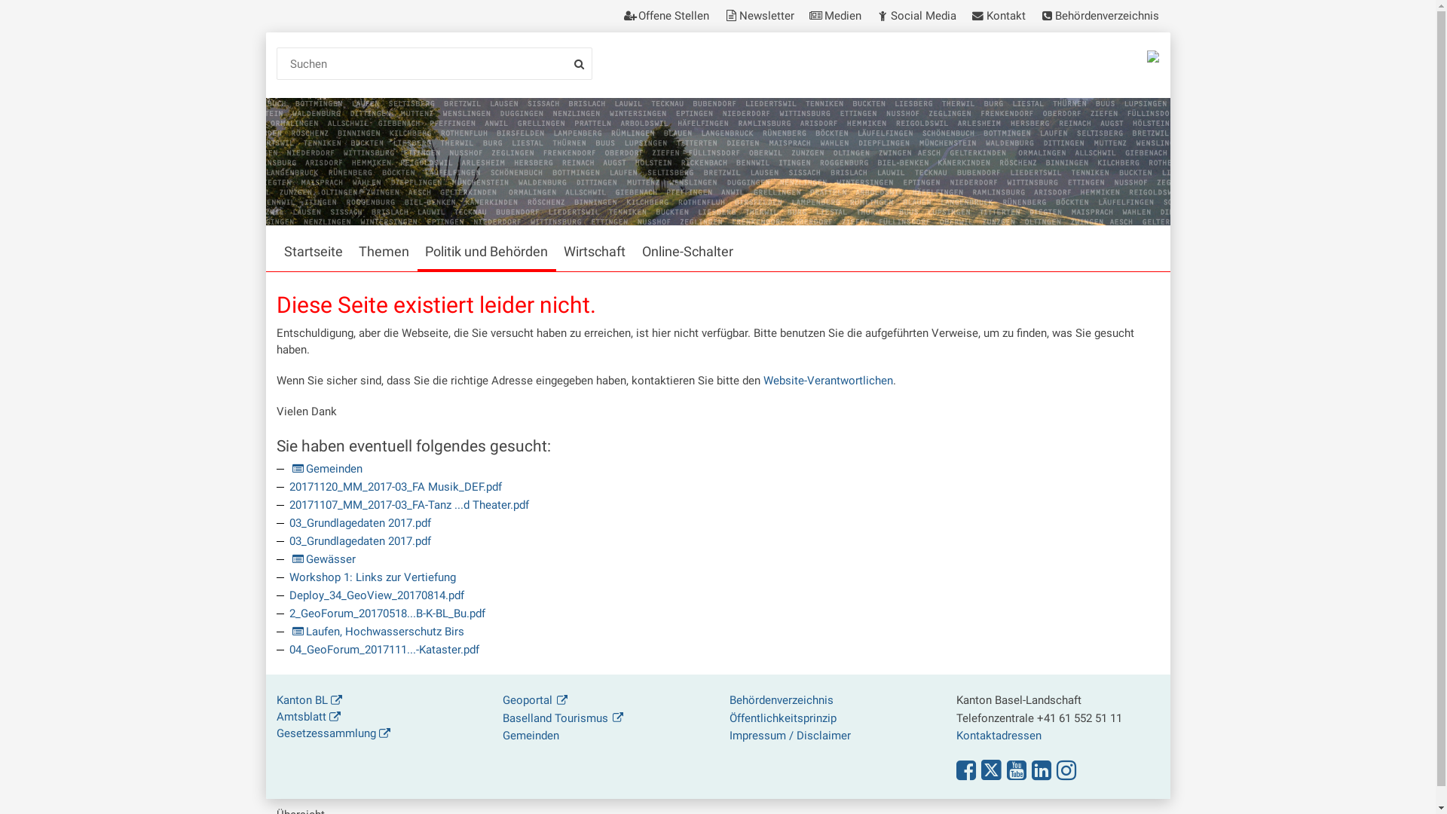 This screenshot has width=1447, height=814. Describe the element at coordinates (326, 469) in the screenshot. I see `Gemeinden` at that location.